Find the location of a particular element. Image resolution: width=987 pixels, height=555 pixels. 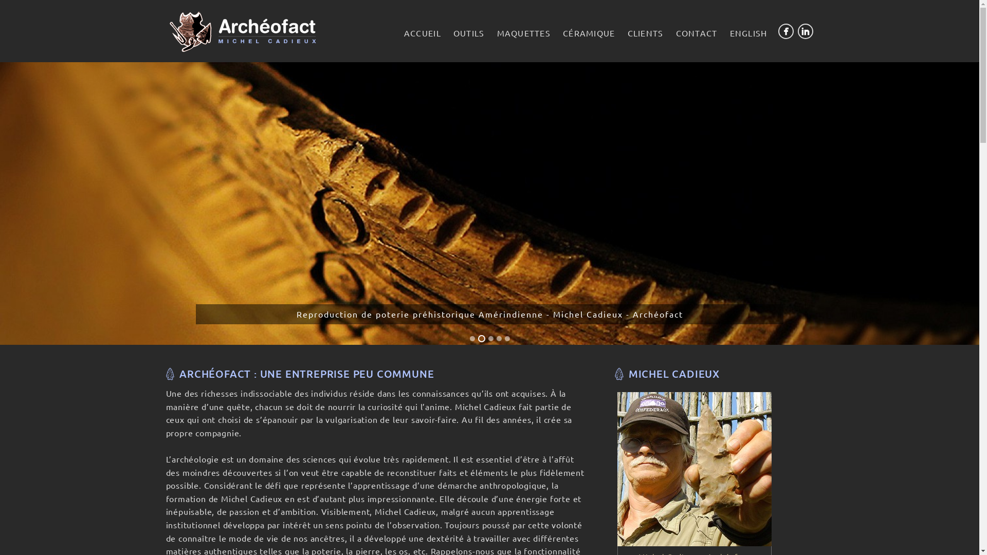

CLIENTS is located at coordinates (646, 33).